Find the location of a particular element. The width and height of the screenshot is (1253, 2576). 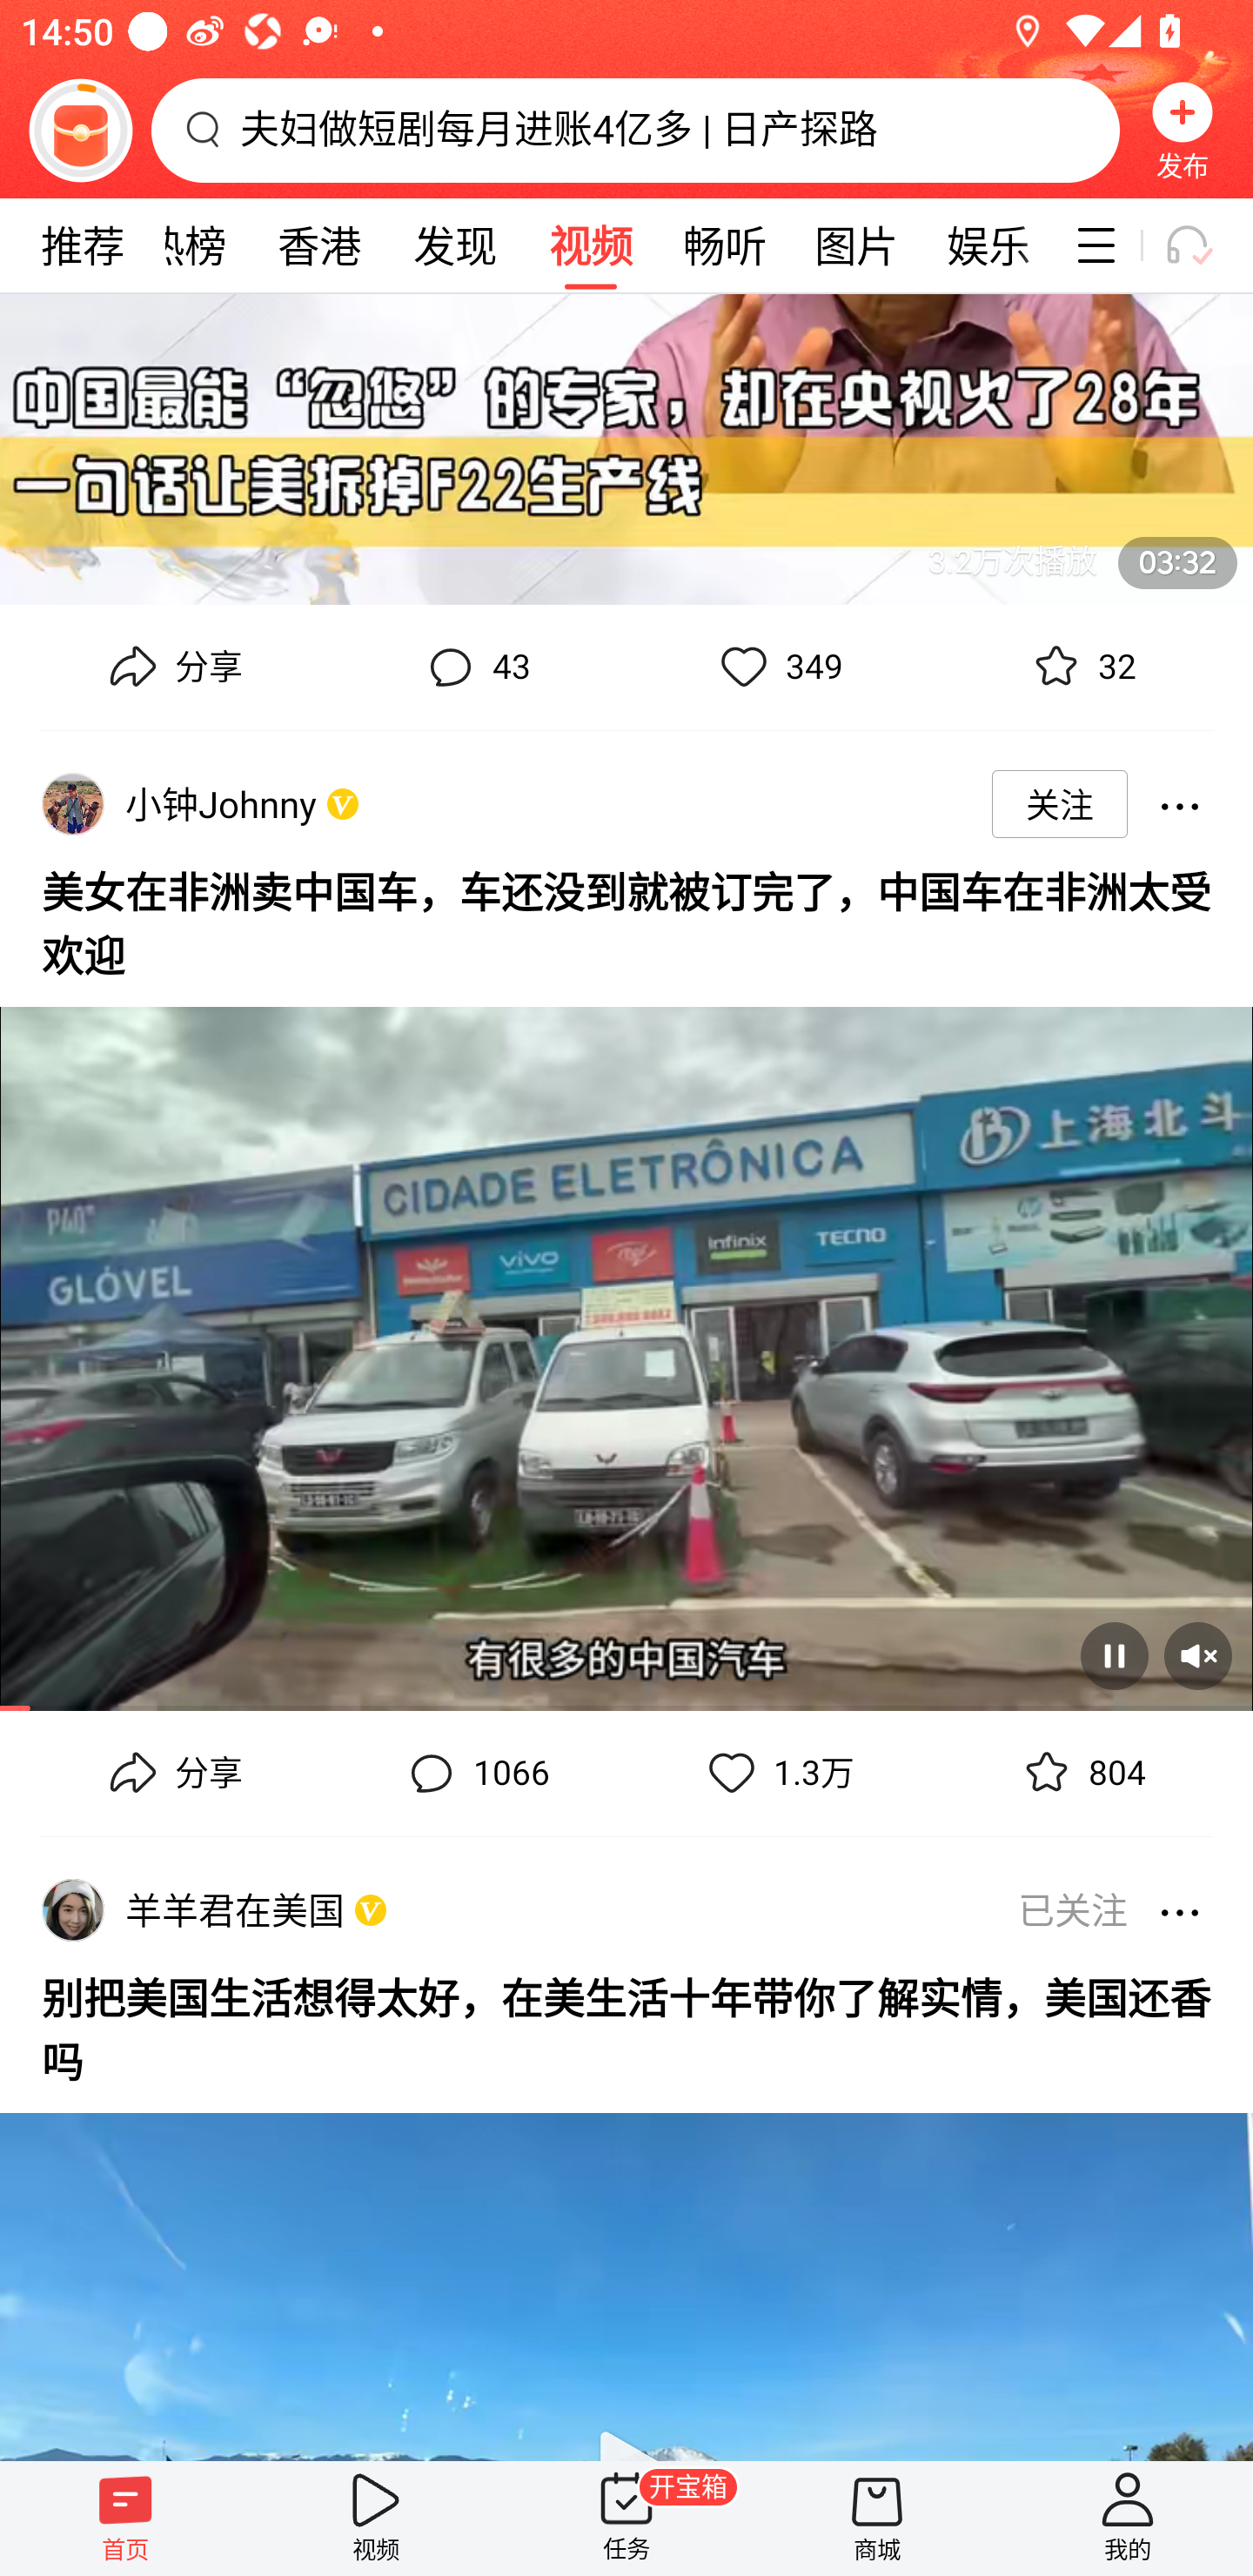

首页 is located at coordinates (125, 2518).